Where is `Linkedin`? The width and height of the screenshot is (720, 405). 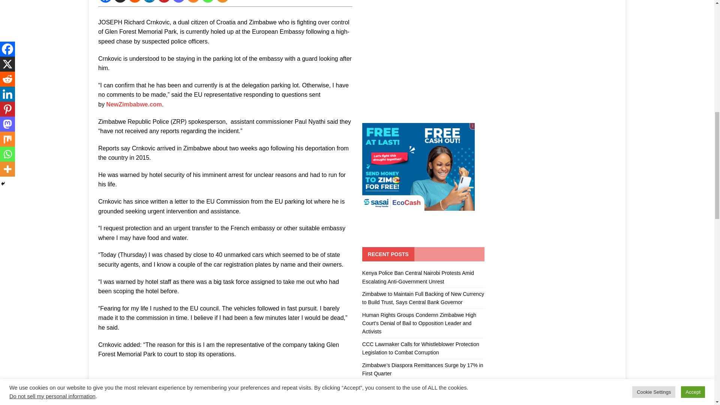
Linkedin is located at coordinates (149, 1).